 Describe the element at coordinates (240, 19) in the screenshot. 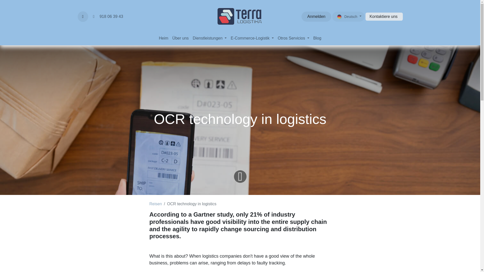

I see `Terra Logistika Servicios Integrales SL` at that location.